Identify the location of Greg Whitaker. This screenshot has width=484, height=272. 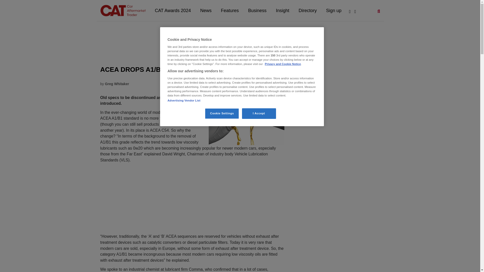
(117, 84).